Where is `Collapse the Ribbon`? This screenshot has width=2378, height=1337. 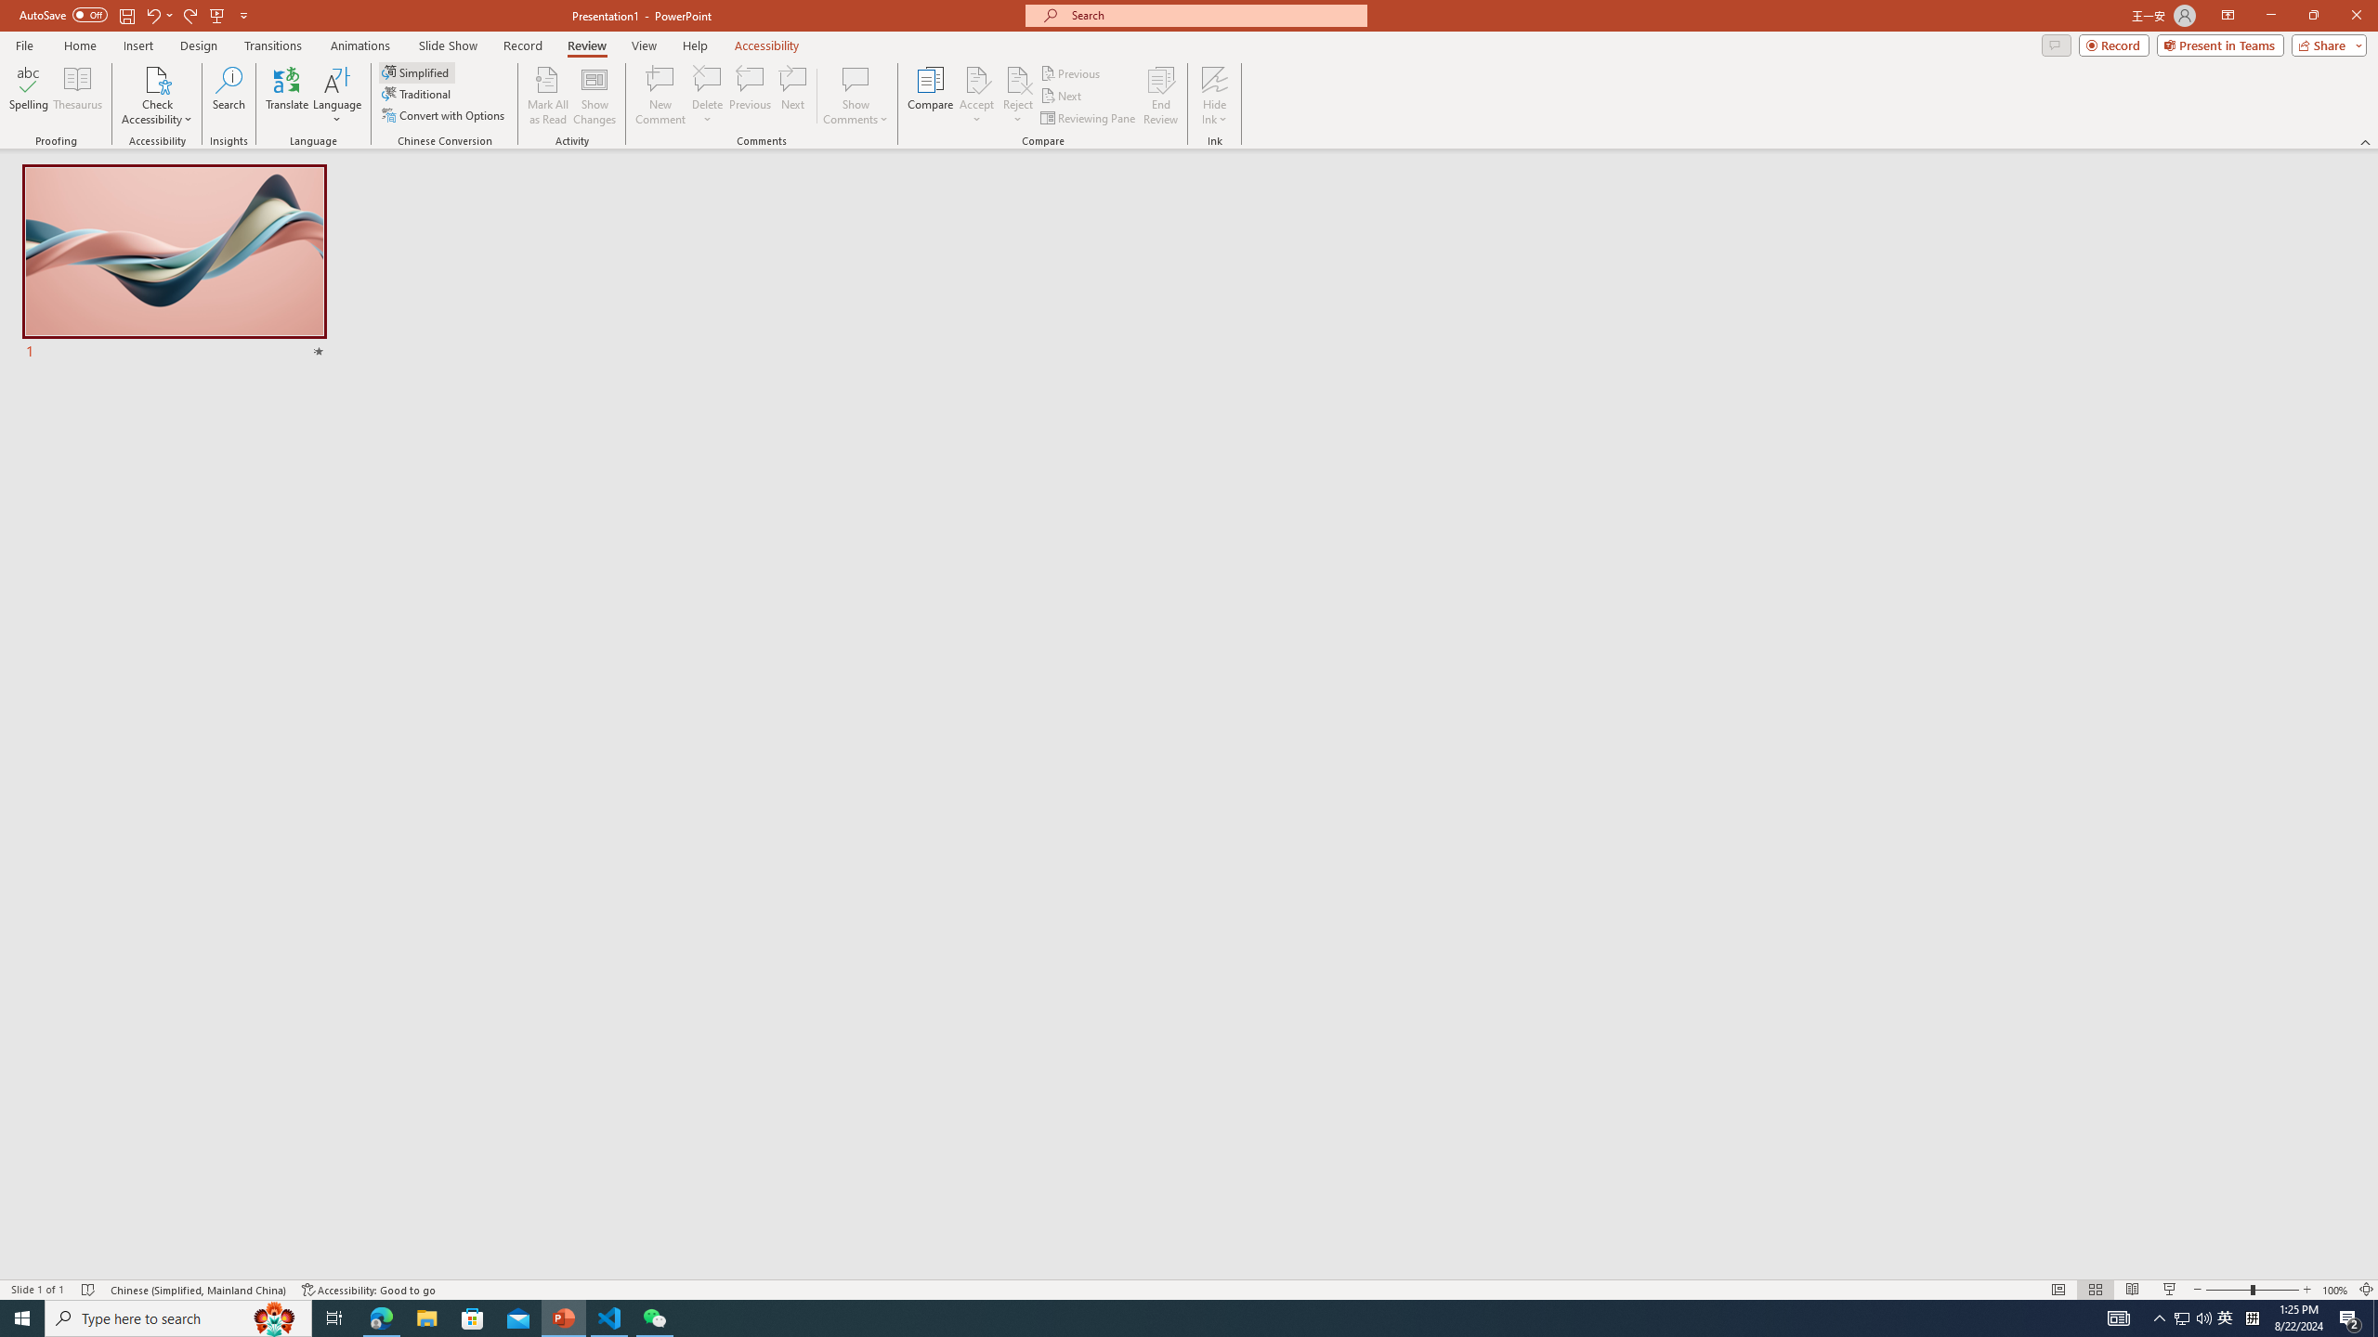 Collapse the Ribbon is located at coordinates (2366, 141).